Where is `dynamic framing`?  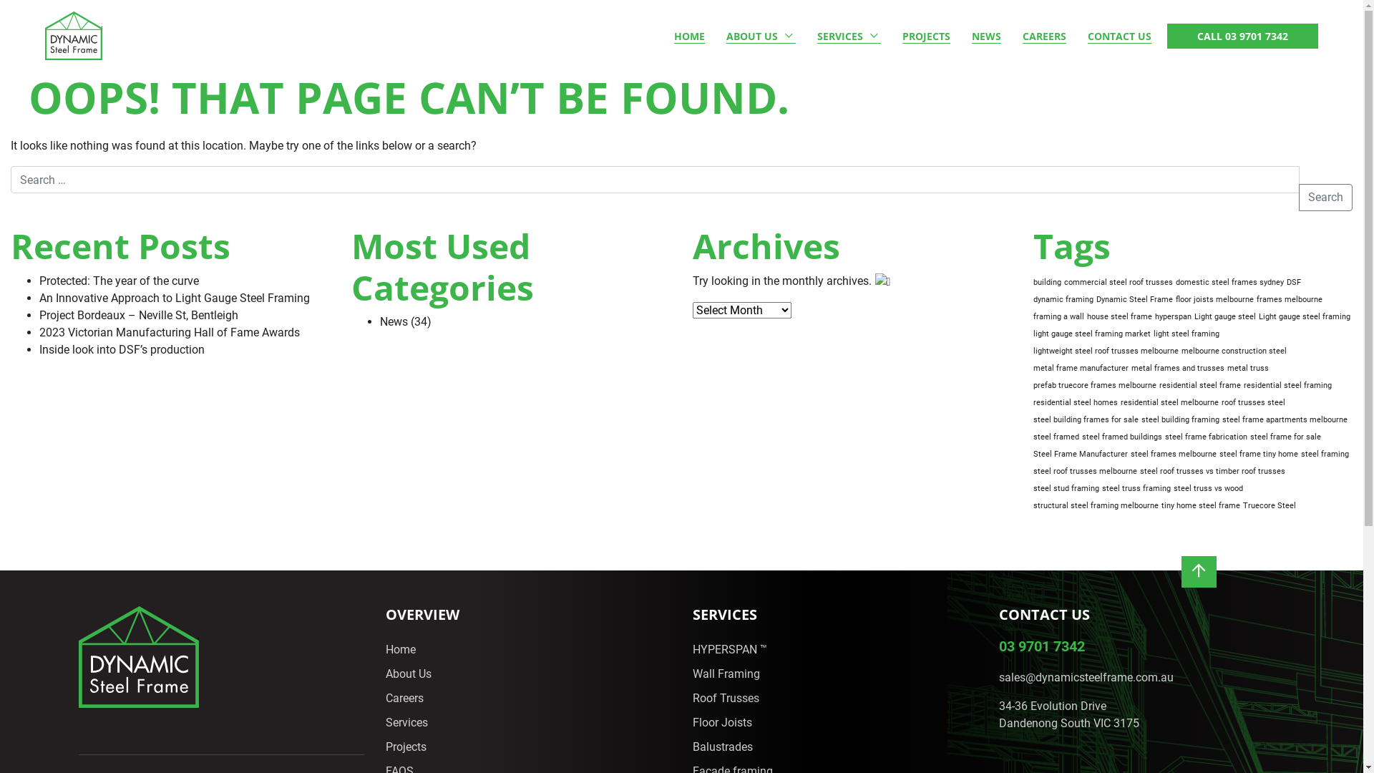 dynamic framing is located at coordinates (1063, 300).